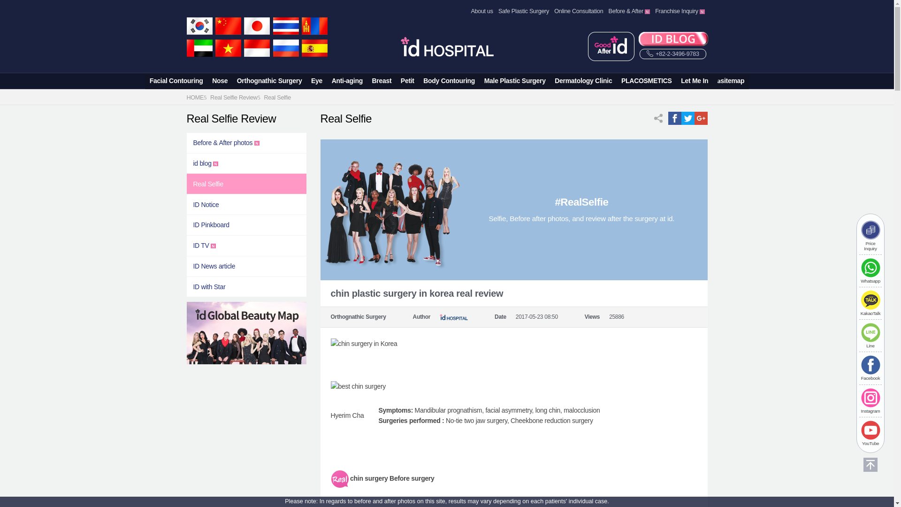 The image size is (901, 507). What do you see at coordinates (228, 48) in the screenshot?
I see `VN` at bounding box center [228, 48].